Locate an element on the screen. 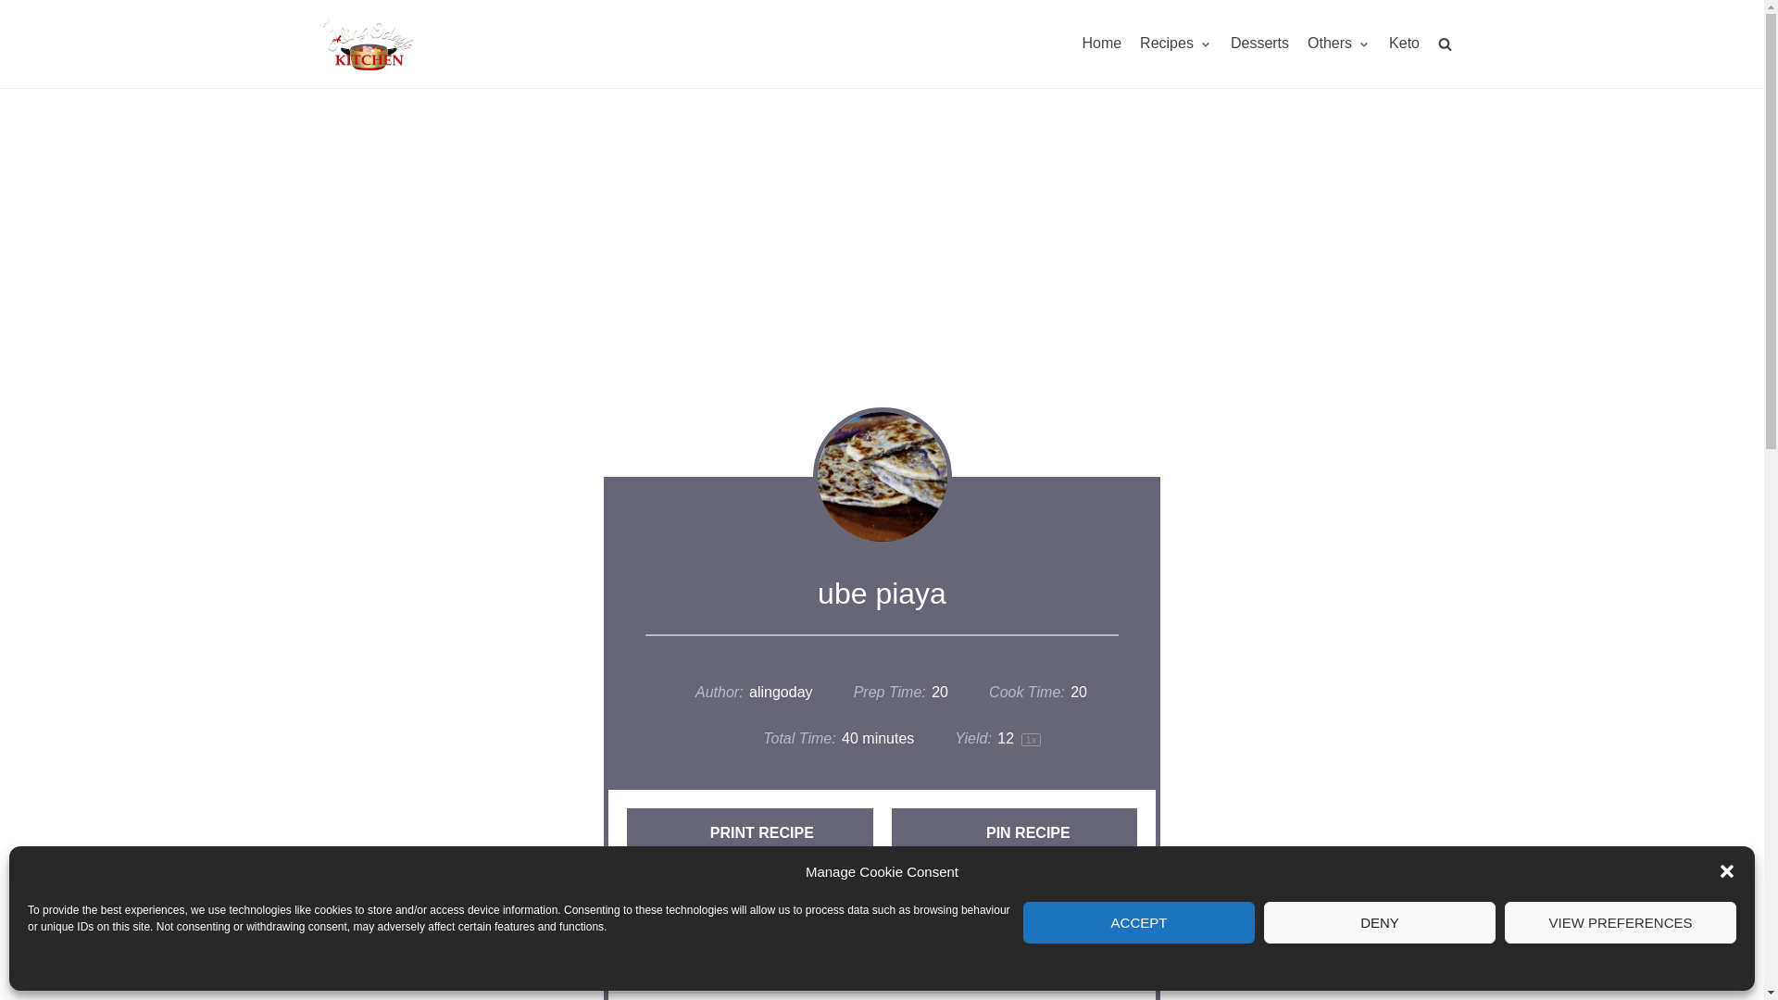 This screenshot has width=1778, height=1000. DENY is located at coordinates (1380, 922).